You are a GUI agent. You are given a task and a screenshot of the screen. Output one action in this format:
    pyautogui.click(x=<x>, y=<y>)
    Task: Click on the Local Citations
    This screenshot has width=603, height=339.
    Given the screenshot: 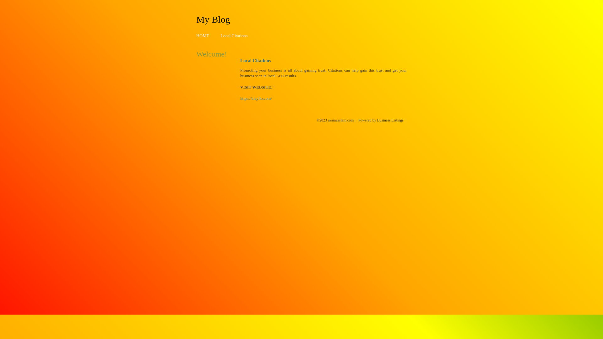 What is the action you would take?
    pyautogui.click(x=234, y=36)
    